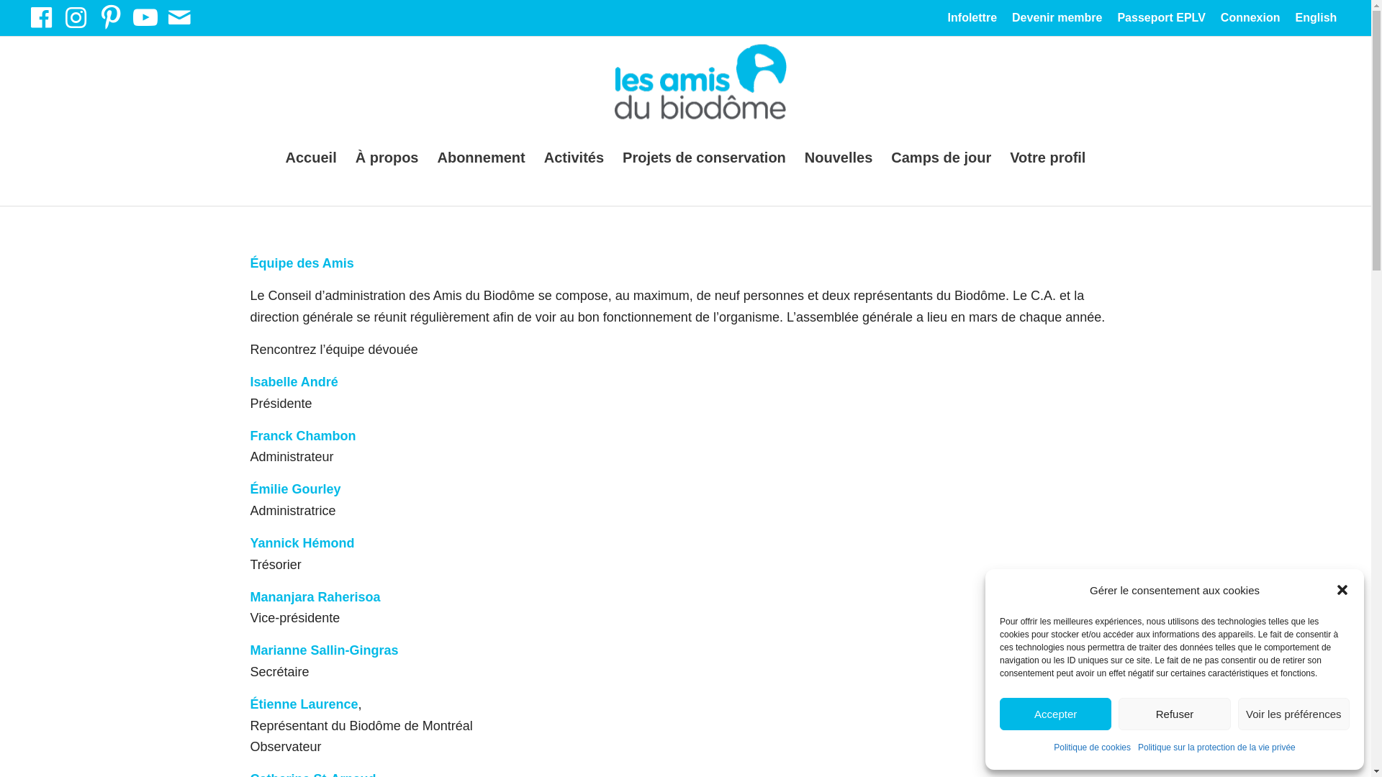  Describe the element at coordinates (685, 121) in the screenshot. I see `amis-biodome-logo-color` at that location.